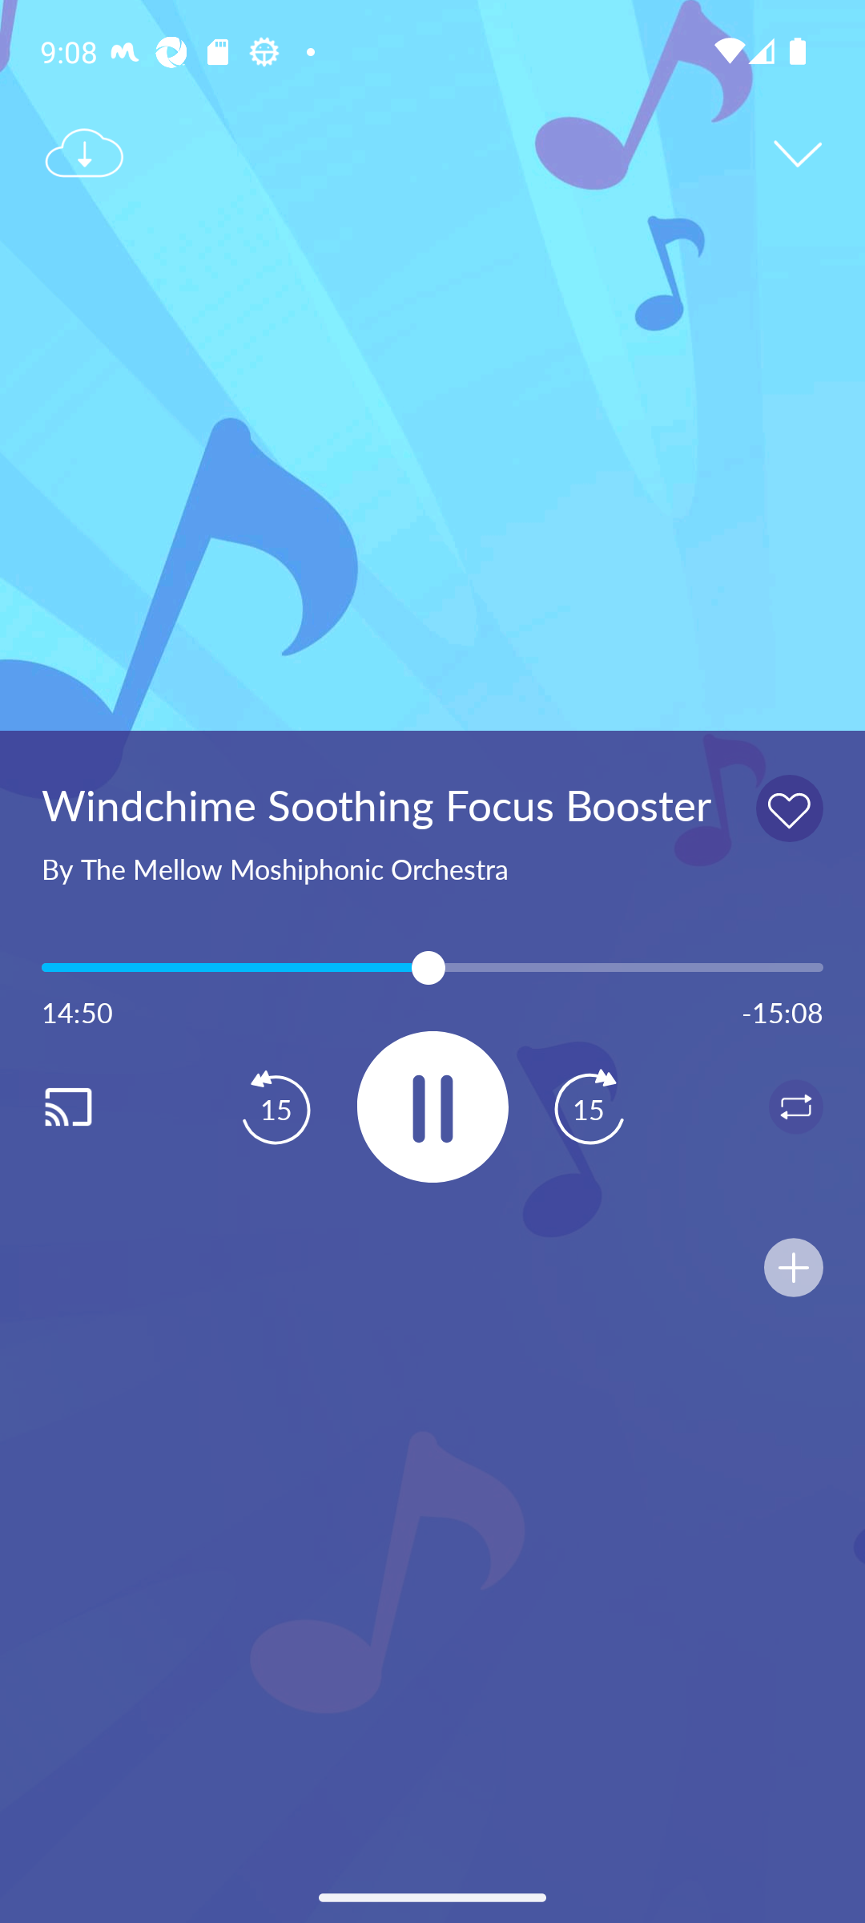 This screenshot has height=1923, width=865. Describe the element at coordinates (432, 968) in the screenshot. I see `890.0` at that location.